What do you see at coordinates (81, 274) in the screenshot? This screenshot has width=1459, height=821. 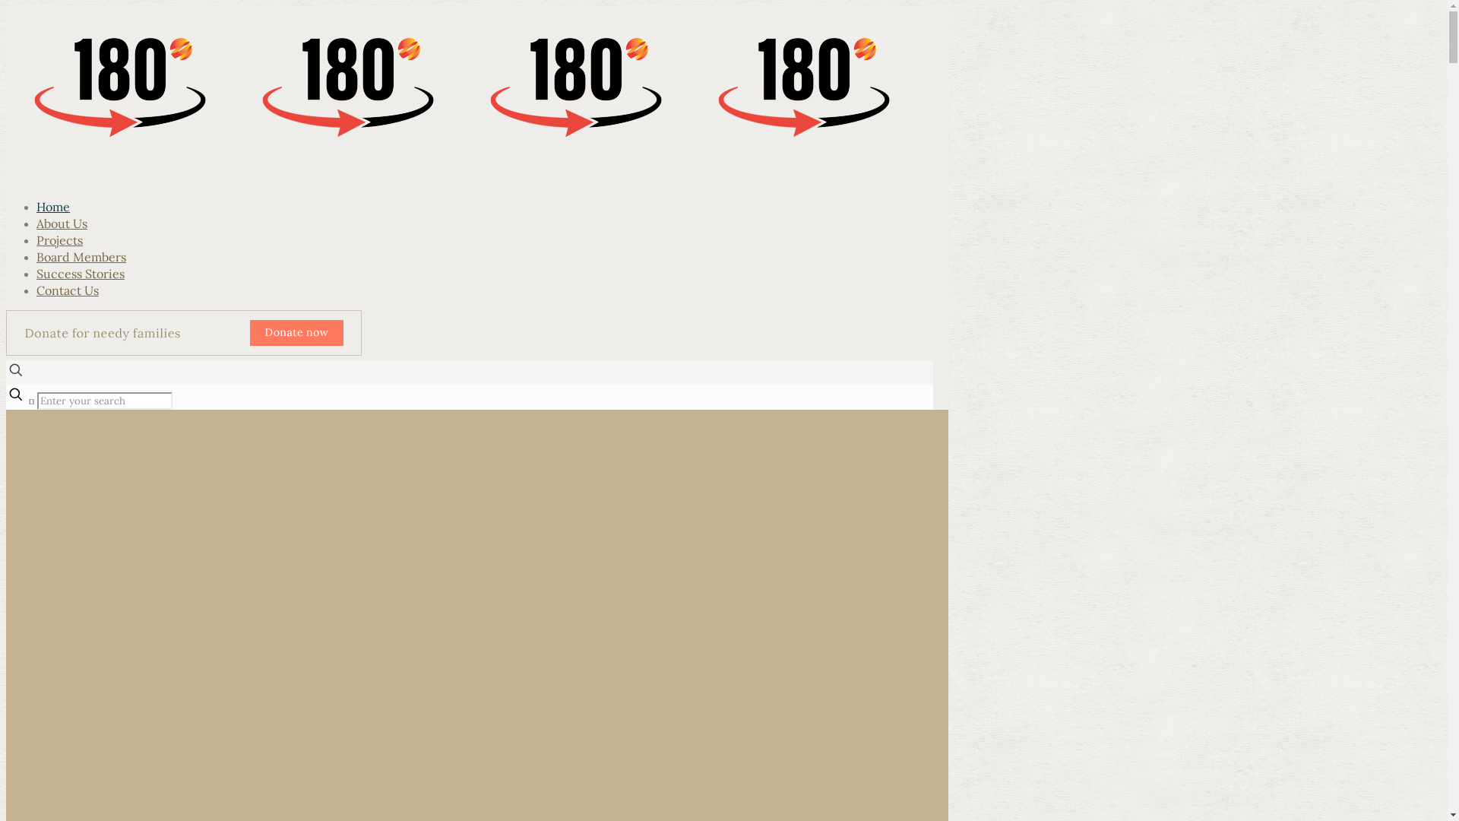 I see `Success Stories` at bounding box center [81, 274].